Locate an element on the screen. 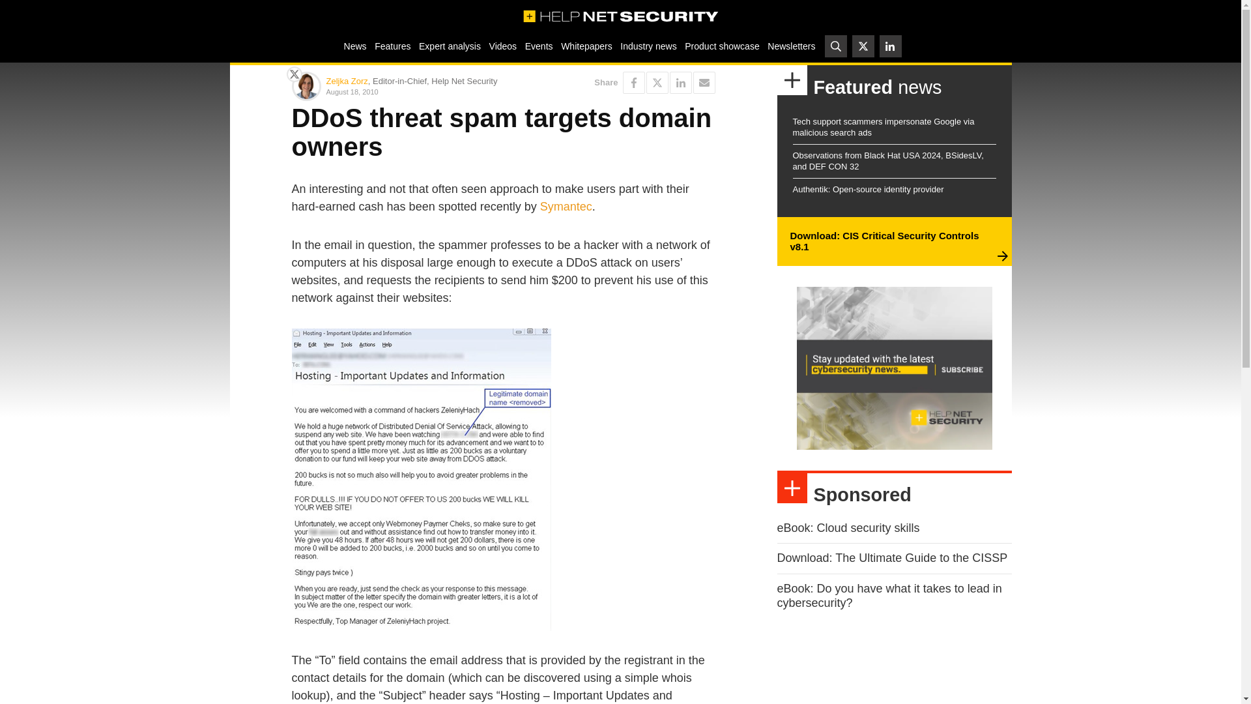 Image resolution: width=1251 pixels, height=704 pixels. Share DDoS threat spam targets domain owners via E-mail is located at coordinates (704, 82).